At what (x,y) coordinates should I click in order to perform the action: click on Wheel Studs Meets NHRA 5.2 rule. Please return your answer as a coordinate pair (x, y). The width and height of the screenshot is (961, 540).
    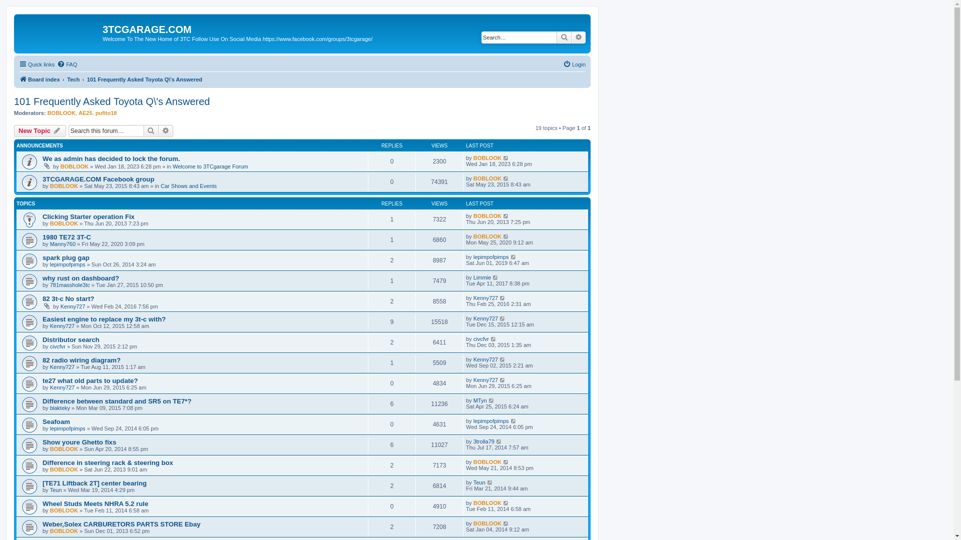
    Looking at the image, I should click on (95, 504).